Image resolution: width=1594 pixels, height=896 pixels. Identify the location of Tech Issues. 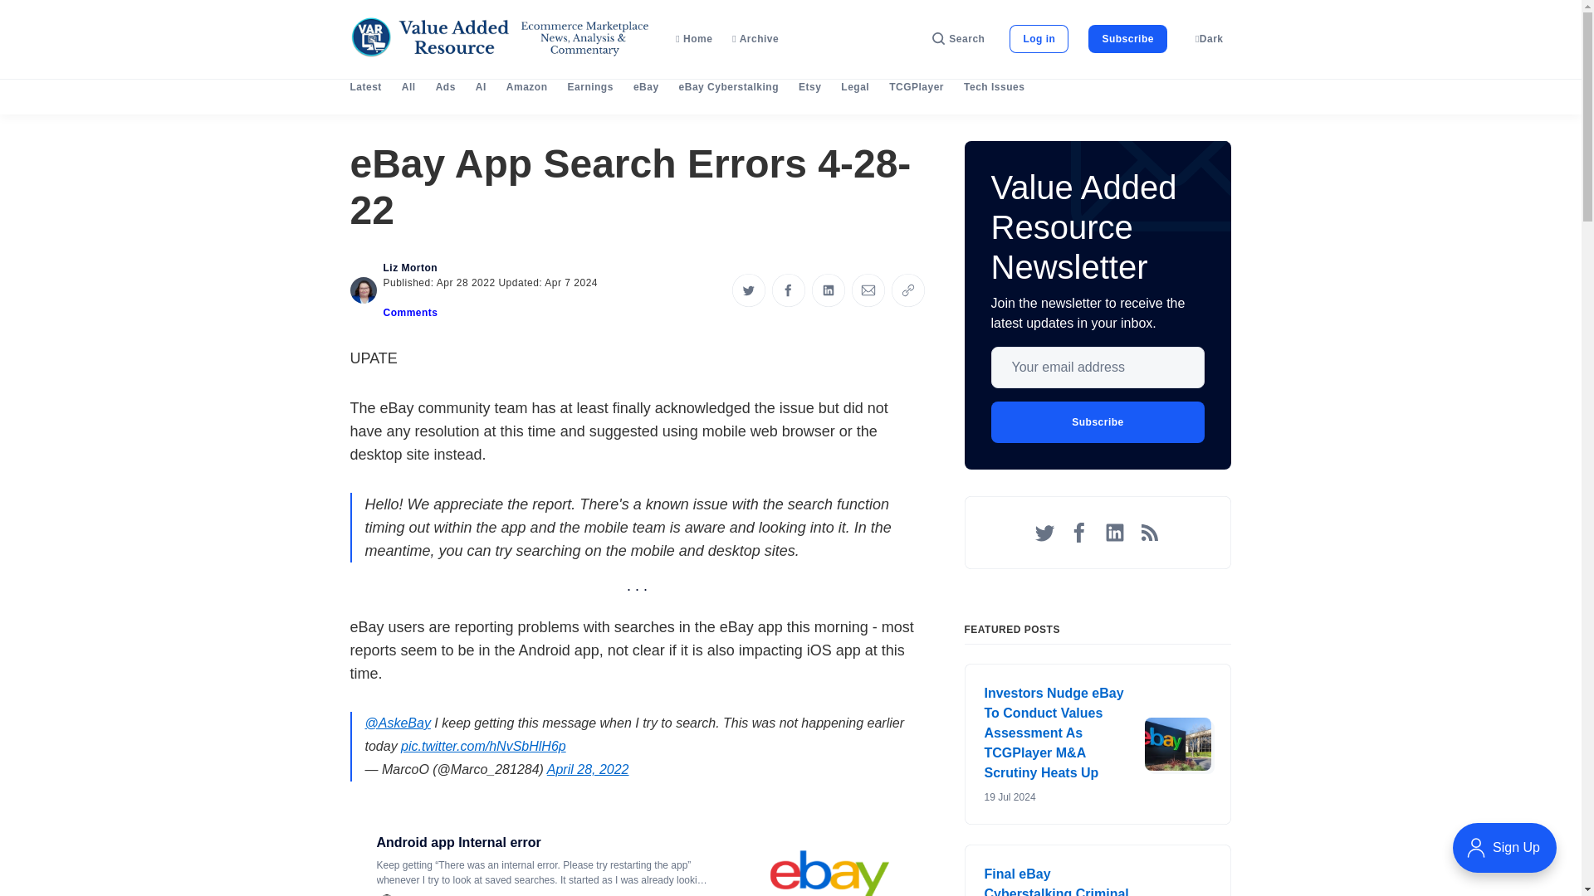
(995, 87).